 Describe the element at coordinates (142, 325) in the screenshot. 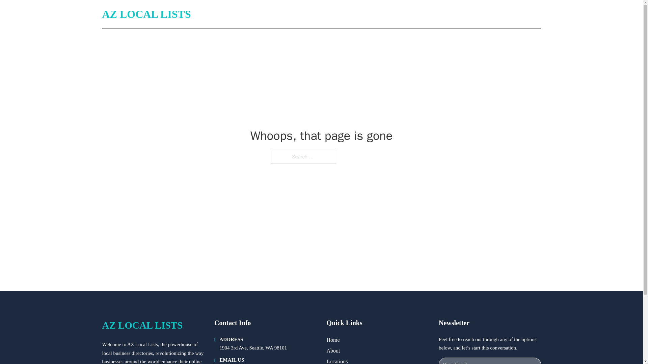

I see `AZ LOCAL LISTS` at that location.